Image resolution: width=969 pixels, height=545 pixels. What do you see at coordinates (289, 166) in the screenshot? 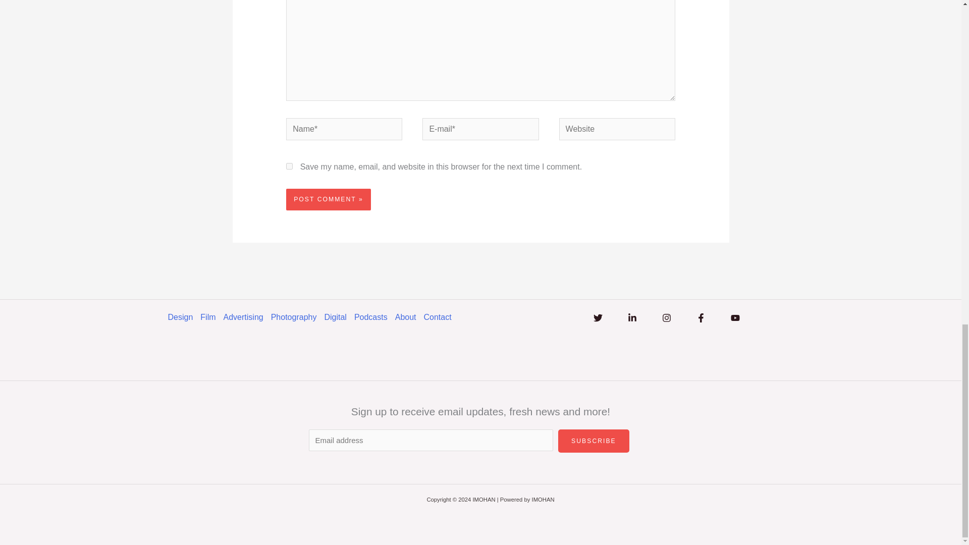
I see `yes` at bounding box center [289, 166].